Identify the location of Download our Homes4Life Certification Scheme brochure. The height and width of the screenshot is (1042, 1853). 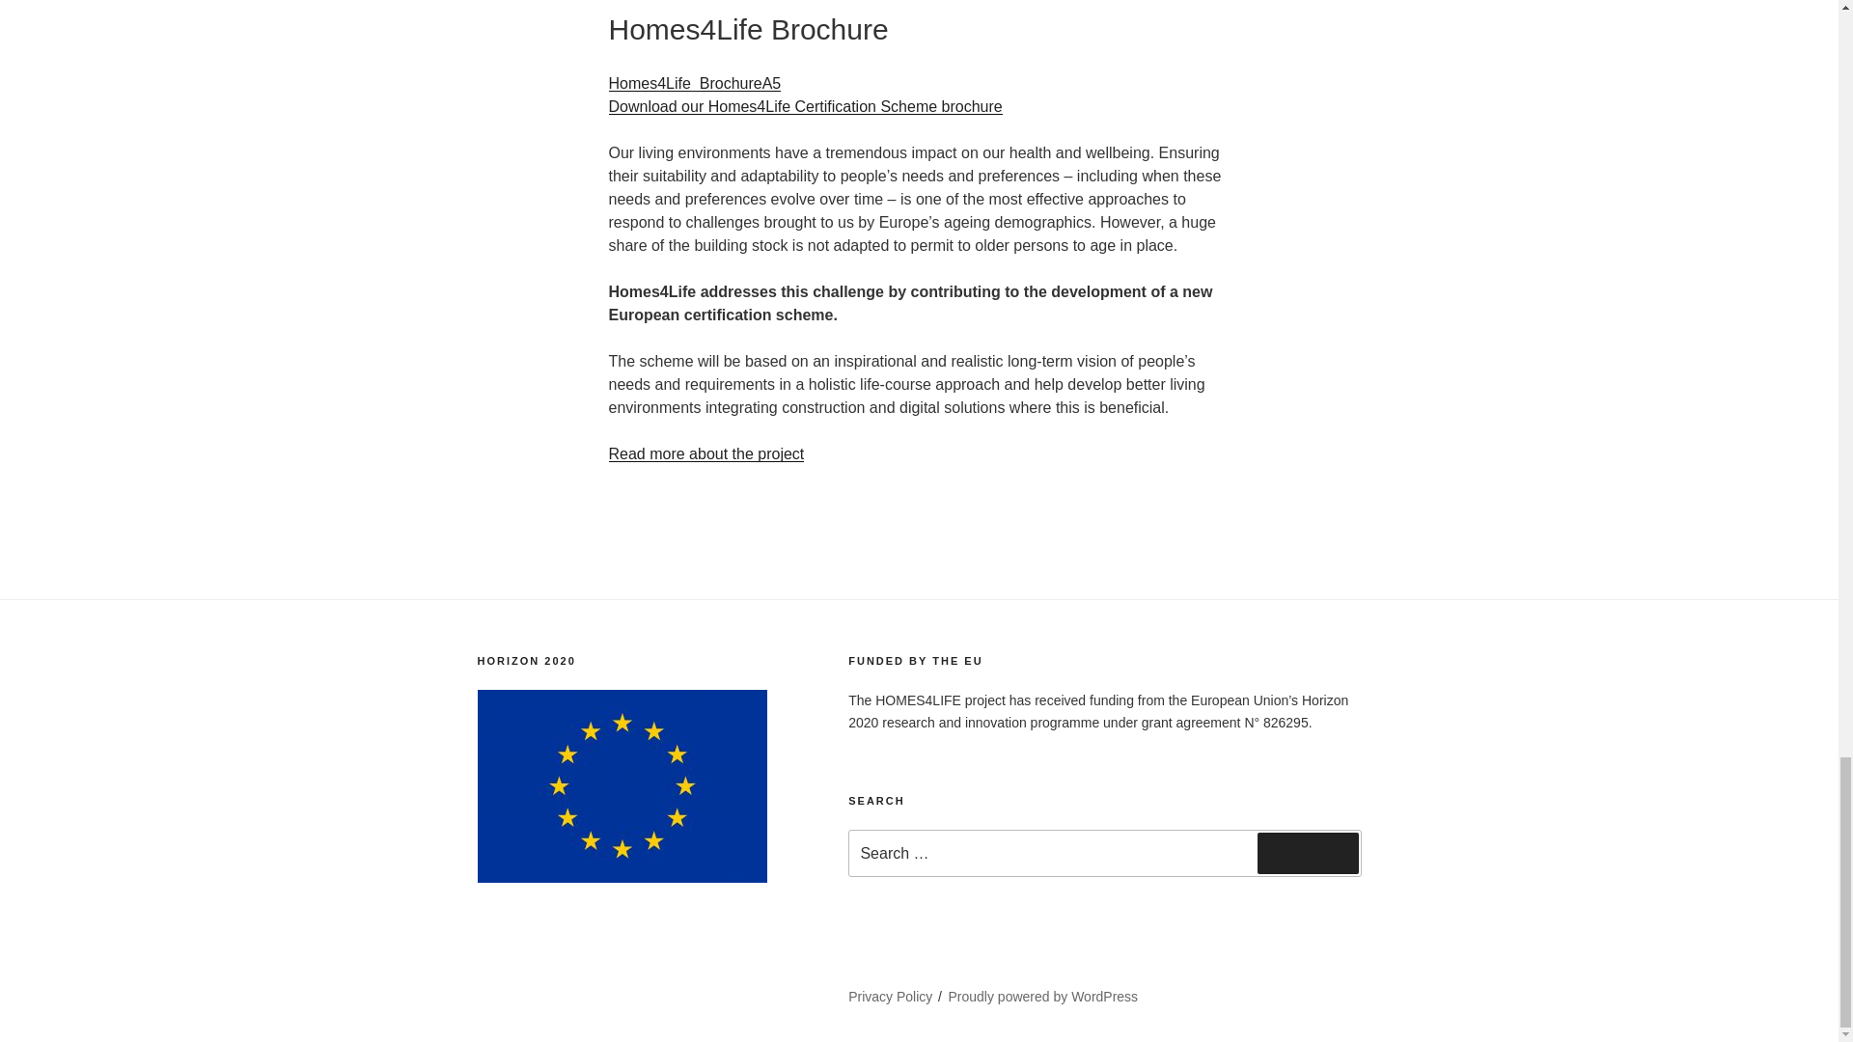
(805, 106).